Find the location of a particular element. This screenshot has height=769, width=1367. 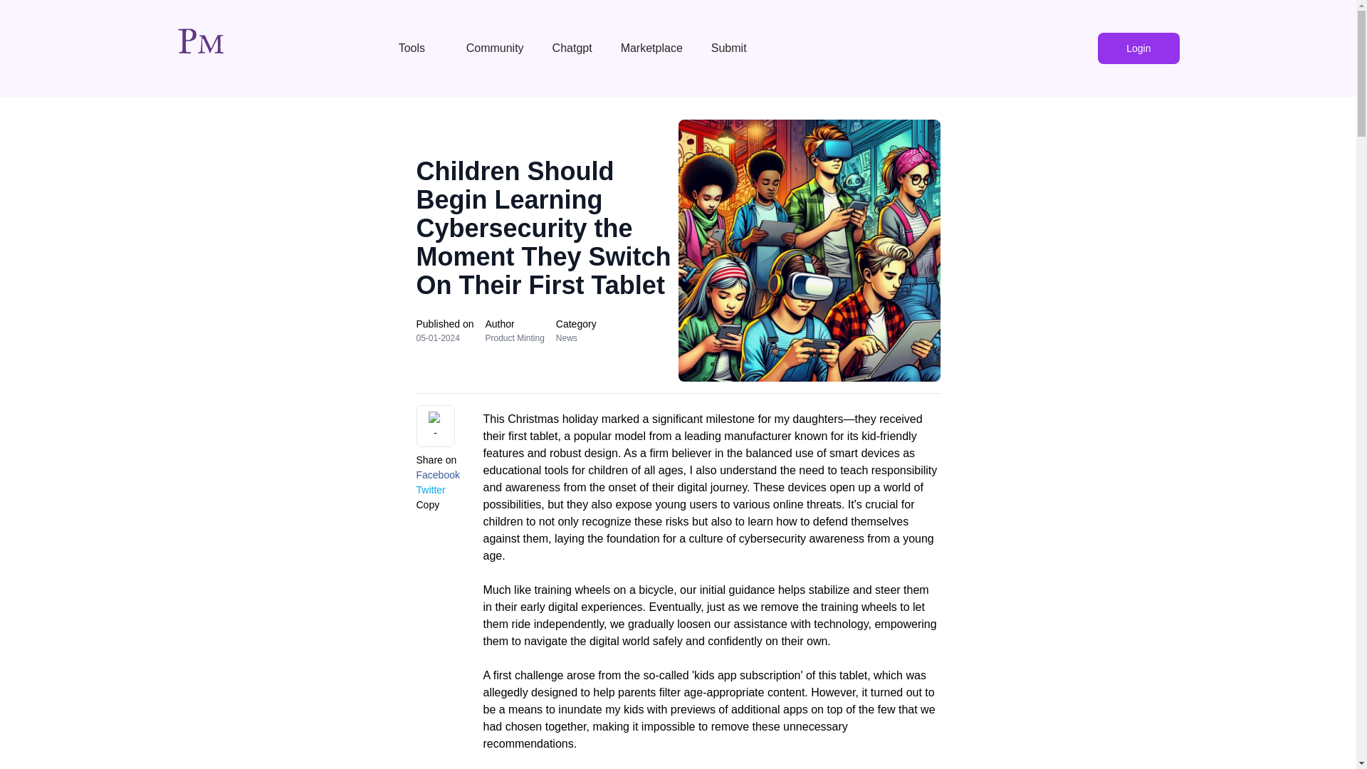

- is located at coordinates (434, 426).